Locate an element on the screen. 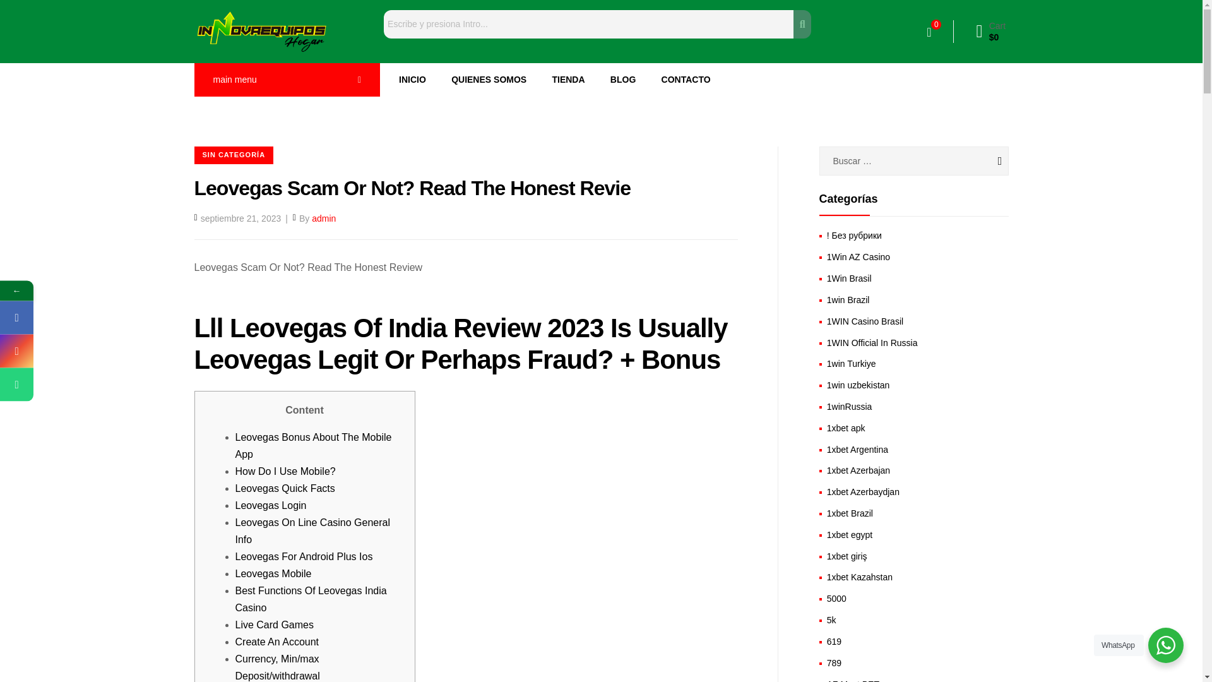 The width and height of the screenshot is (1212, 682). Best Functions Of Leovegas India Casino is located at coordinates (311, 599).